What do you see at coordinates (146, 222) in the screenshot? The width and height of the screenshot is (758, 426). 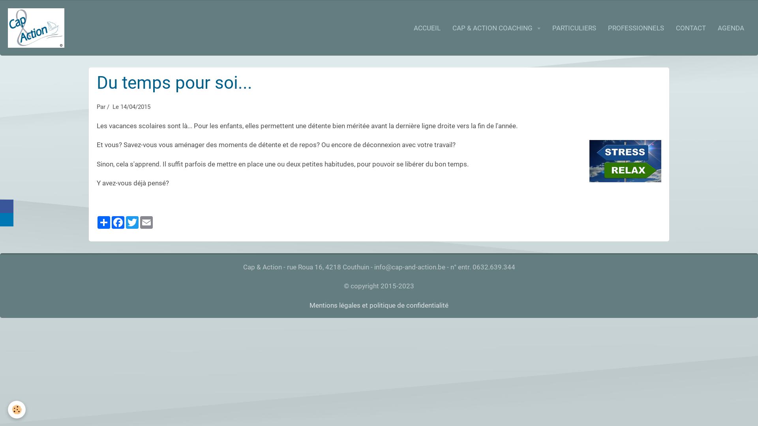 I see `Email` at bounding box center [146, 222].